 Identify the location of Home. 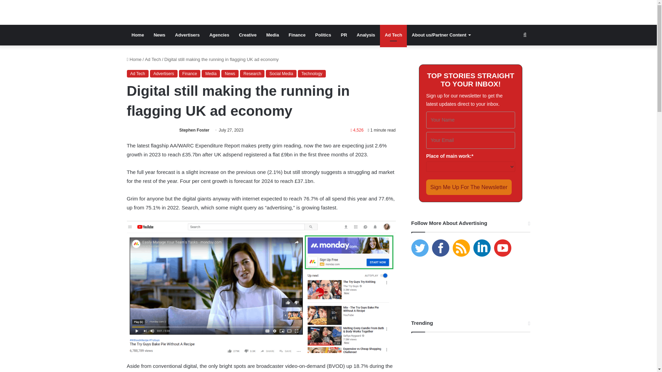
(134, 59).